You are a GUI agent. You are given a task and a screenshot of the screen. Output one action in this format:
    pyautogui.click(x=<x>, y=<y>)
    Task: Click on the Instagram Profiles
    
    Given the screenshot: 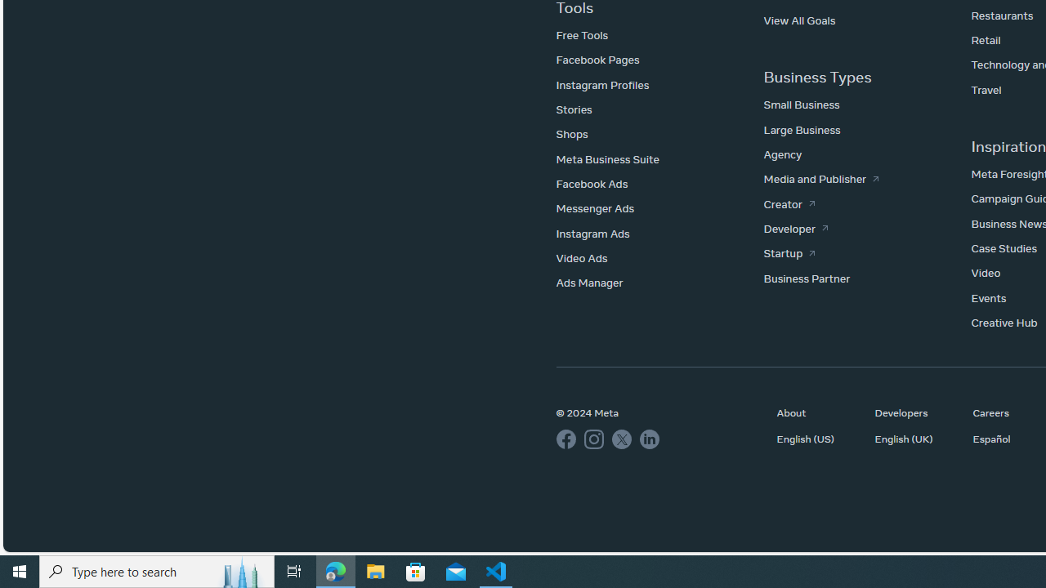 What is the action you would take?
    pyautogui.click(x=601, y=85)
    